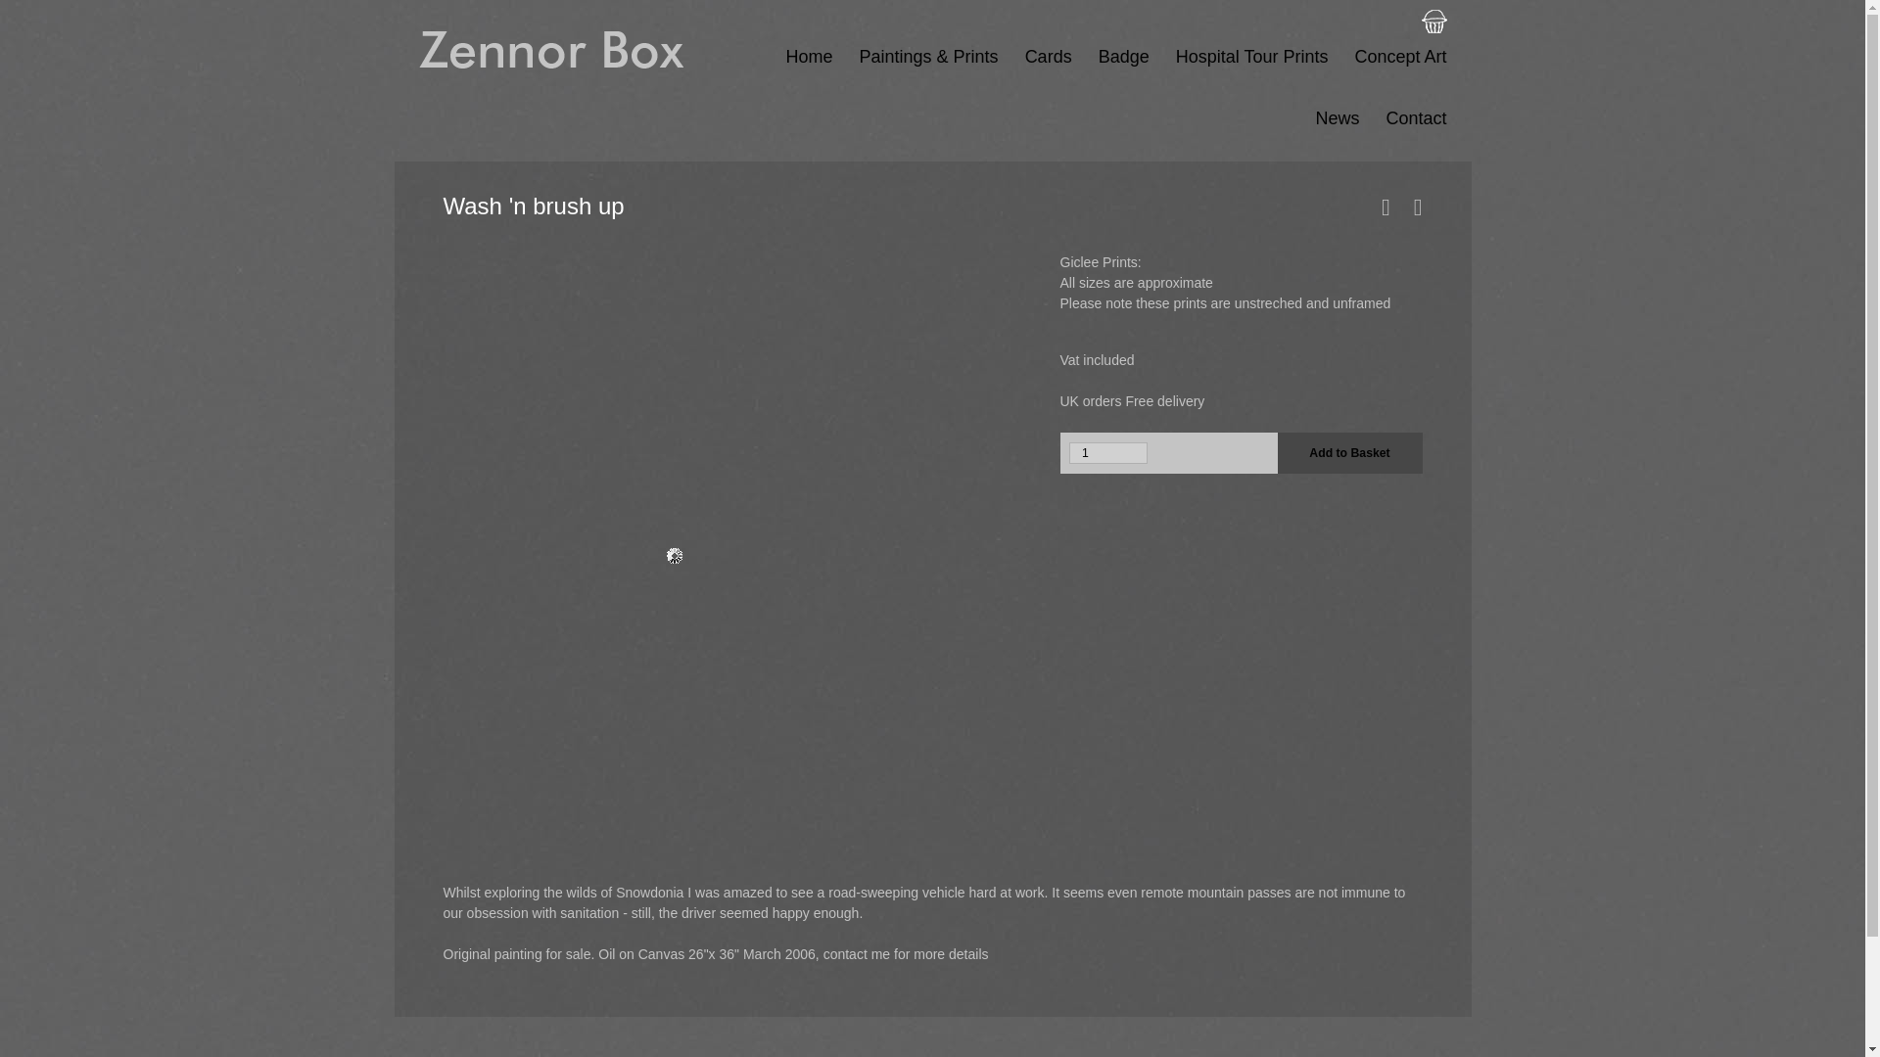 The width and height of the screenshot is (1880, 1057). What do you see at coordinates (1110, 69) in the screenshot?
I see `Badge` at bounding box center [1110, 69].